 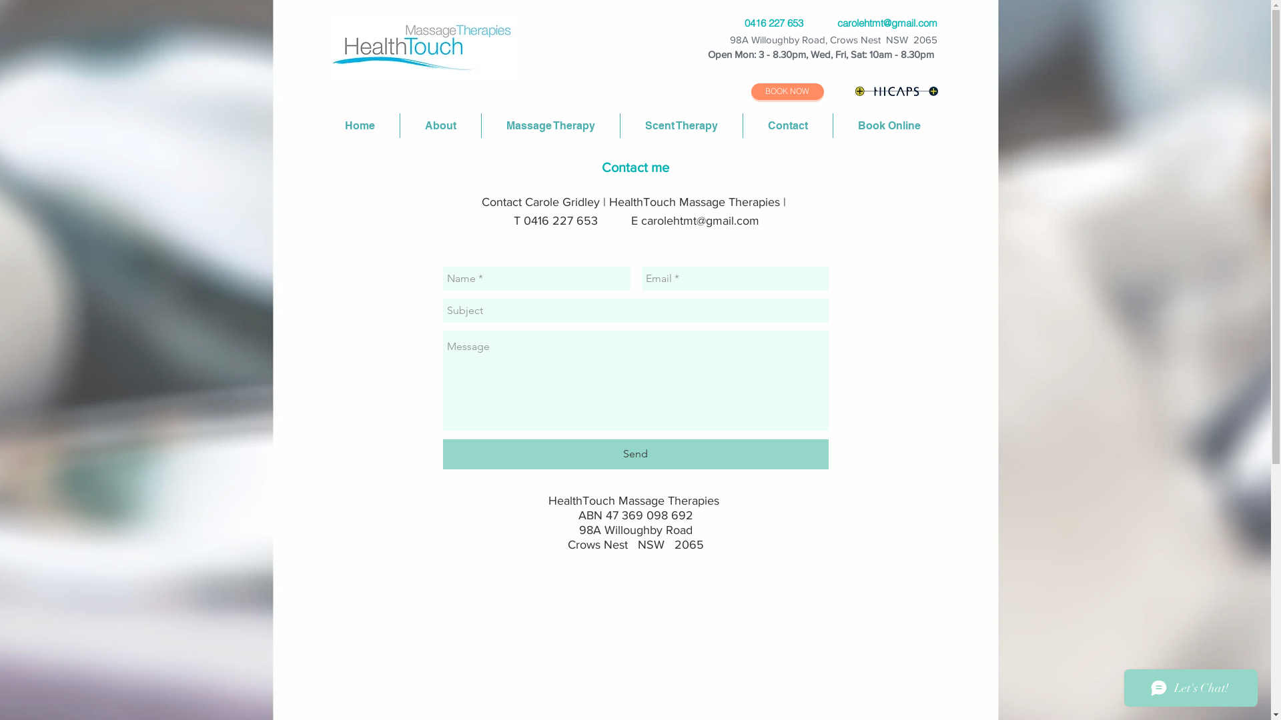 I want to click on carolehtmt@gmail.com, so click(x=887, y=23).